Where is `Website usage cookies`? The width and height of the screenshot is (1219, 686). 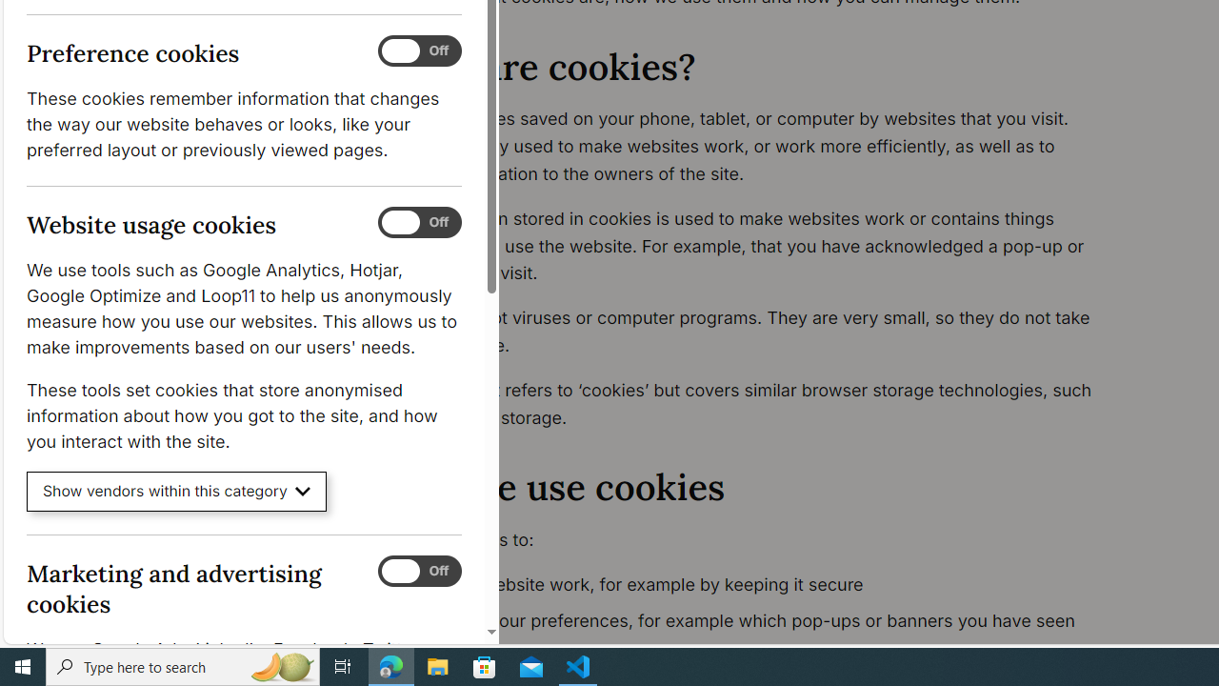 Website usage cookies is located at coordinates (419, 223).